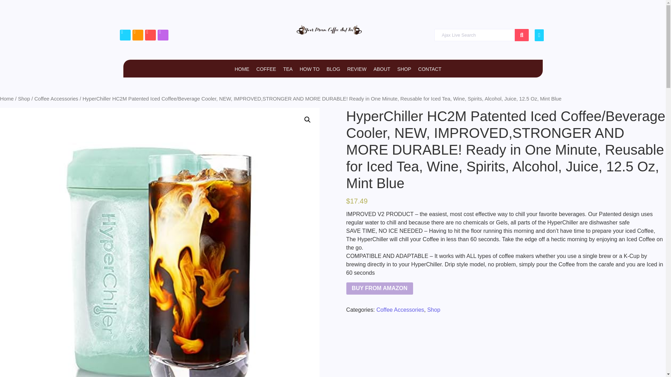 The width and height of the screenshot is (671, 377). I want to click on HOW TO, so click(309, 69).